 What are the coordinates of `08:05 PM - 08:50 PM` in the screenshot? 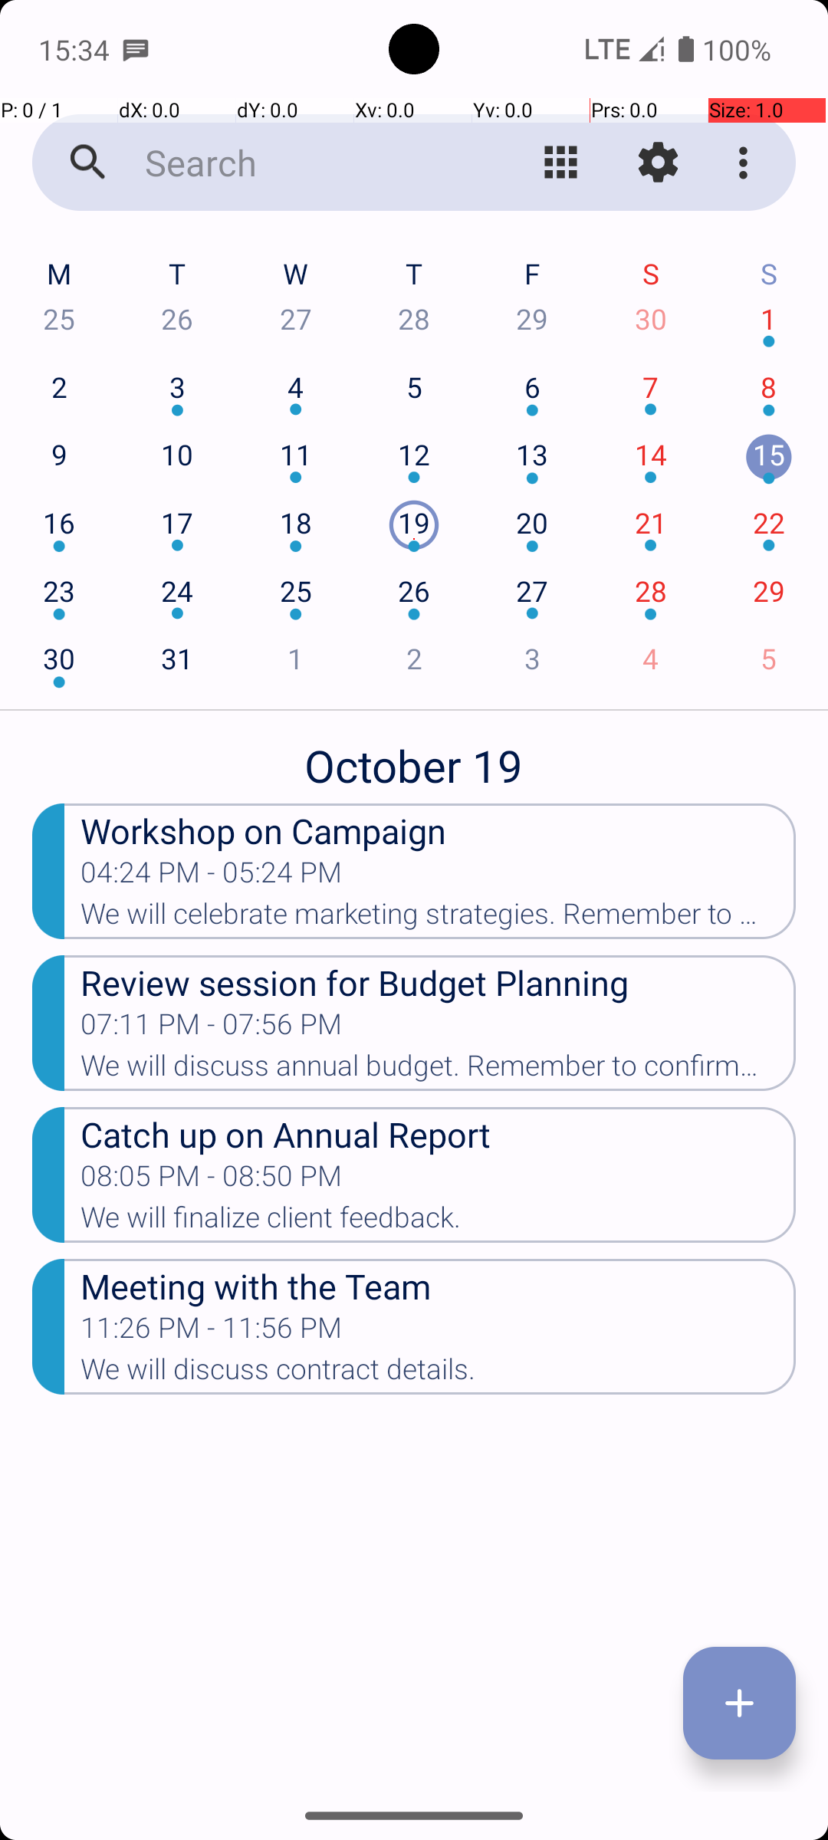 It's located at (212, 1181).